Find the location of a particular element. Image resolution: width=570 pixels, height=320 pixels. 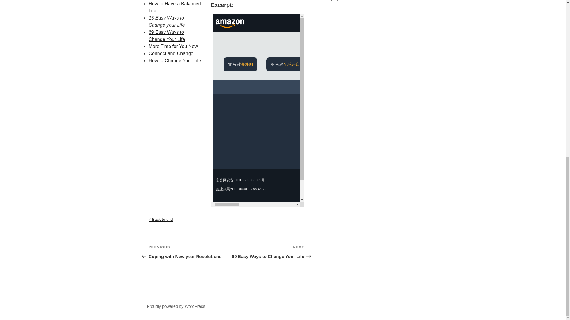

More Time for You Now is located at coordinates (265, 252).